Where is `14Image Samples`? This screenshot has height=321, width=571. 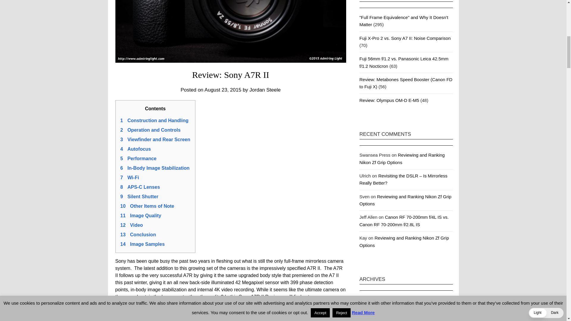
14Image Samples is located at coordinates (142, 244).